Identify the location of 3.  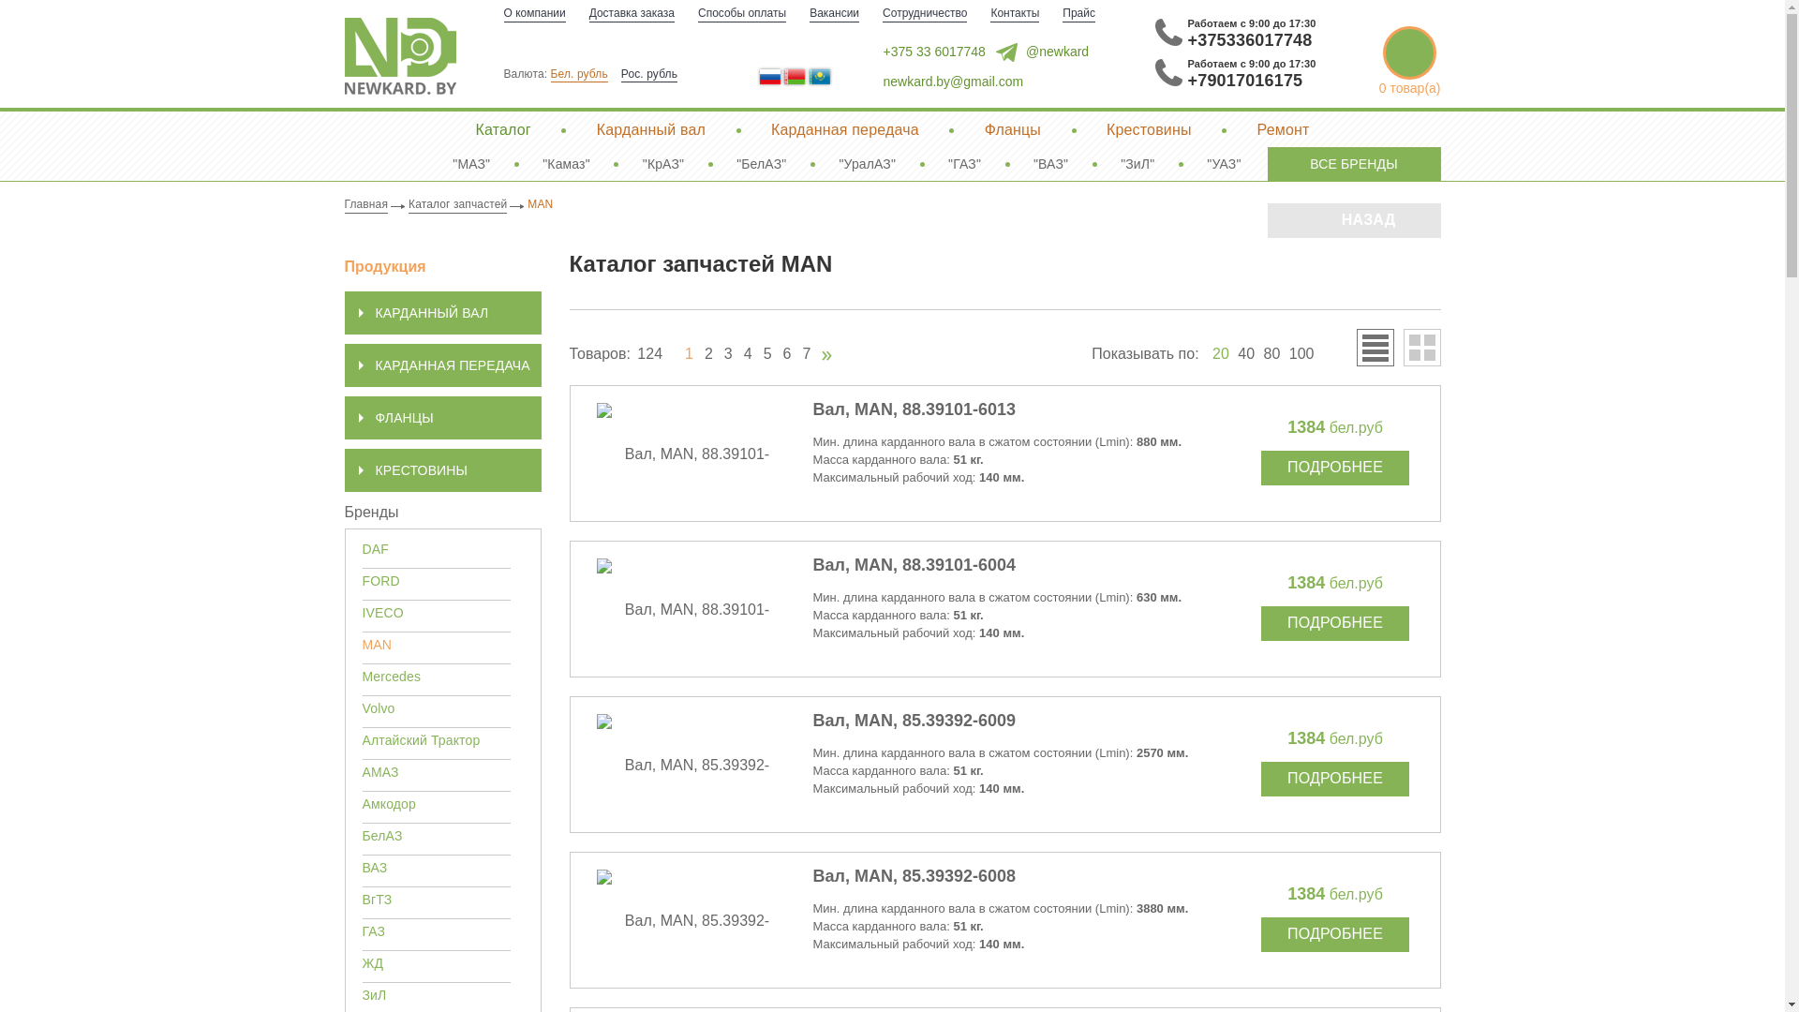
(729, 354).